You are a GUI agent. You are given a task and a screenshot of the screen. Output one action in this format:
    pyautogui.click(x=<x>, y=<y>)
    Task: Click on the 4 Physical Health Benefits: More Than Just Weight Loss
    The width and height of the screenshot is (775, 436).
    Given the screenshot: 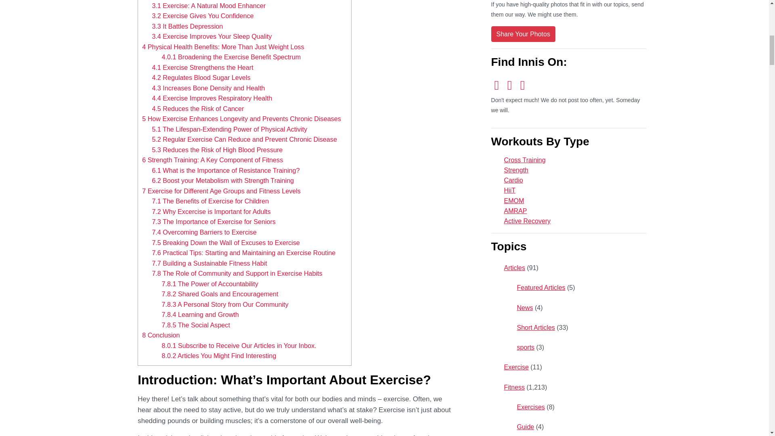 What is the action you would take?
    pyautogui.click(x=223, y=47)
    